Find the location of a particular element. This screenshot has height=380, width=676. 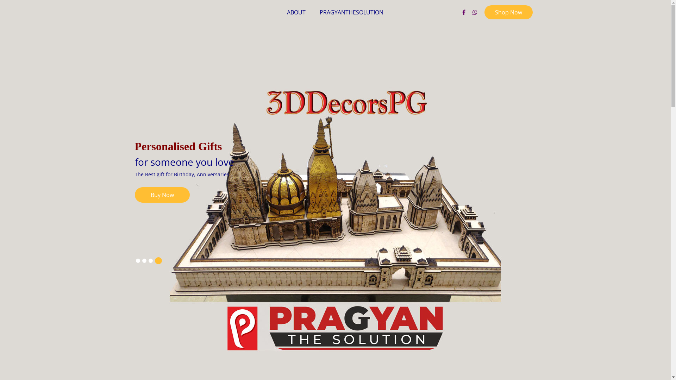

Buy Now is located at coordinates (592, 195).